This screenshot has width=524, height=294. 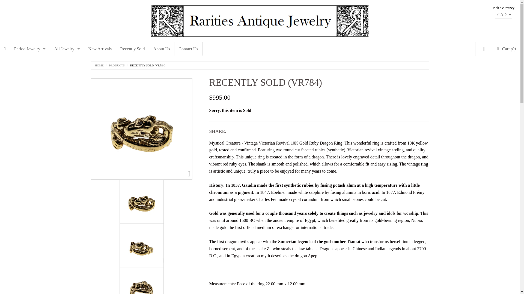 What do you see at coordinates (30, 49) in the screenshot?
I see `Period Jewelry` at bounding box center [30, 49].